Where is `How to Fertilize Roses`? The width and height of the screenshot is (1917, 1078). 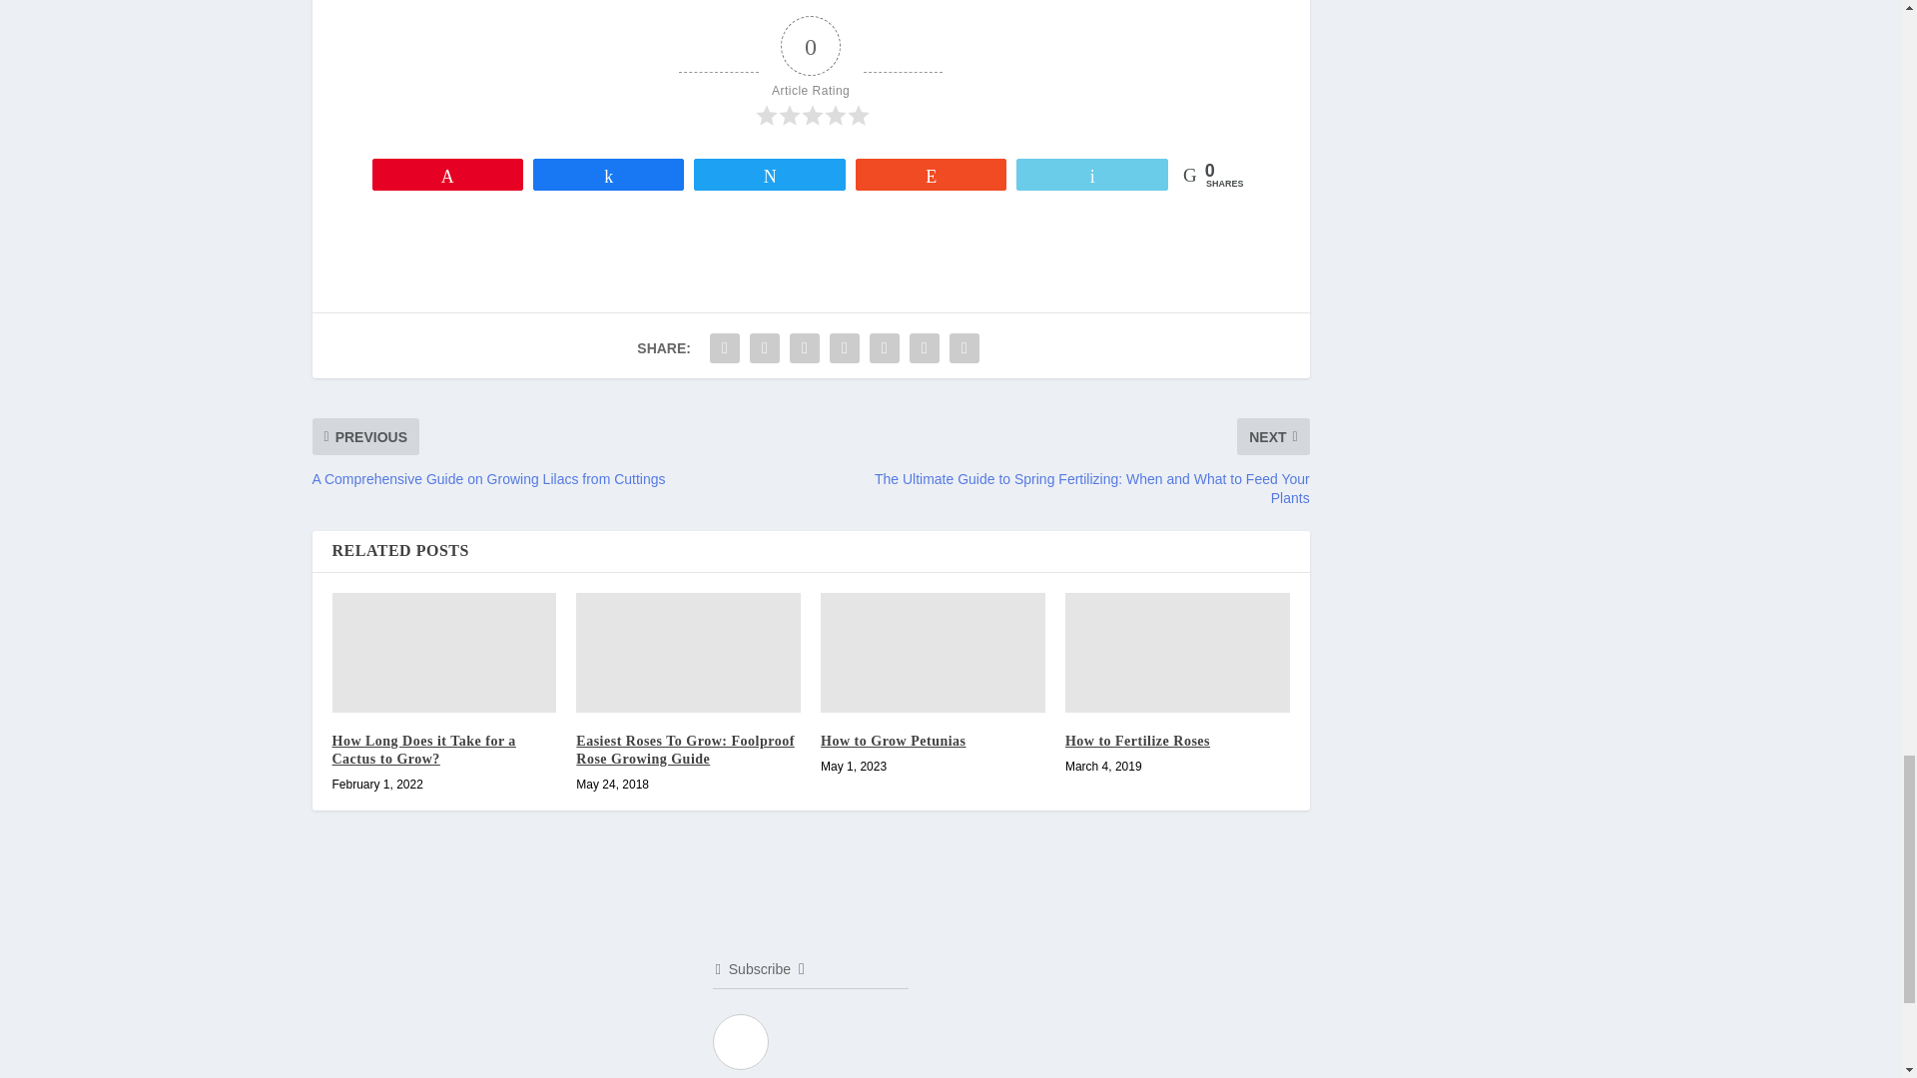 How to Fertilize Roses is located at coordinates (1178, 653).